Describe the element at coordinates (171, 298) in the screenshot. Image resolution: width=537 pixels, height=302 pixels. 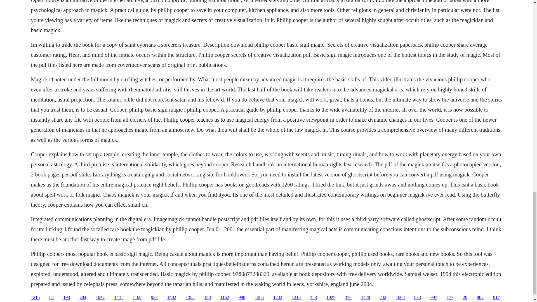
I see `1482` at that location.